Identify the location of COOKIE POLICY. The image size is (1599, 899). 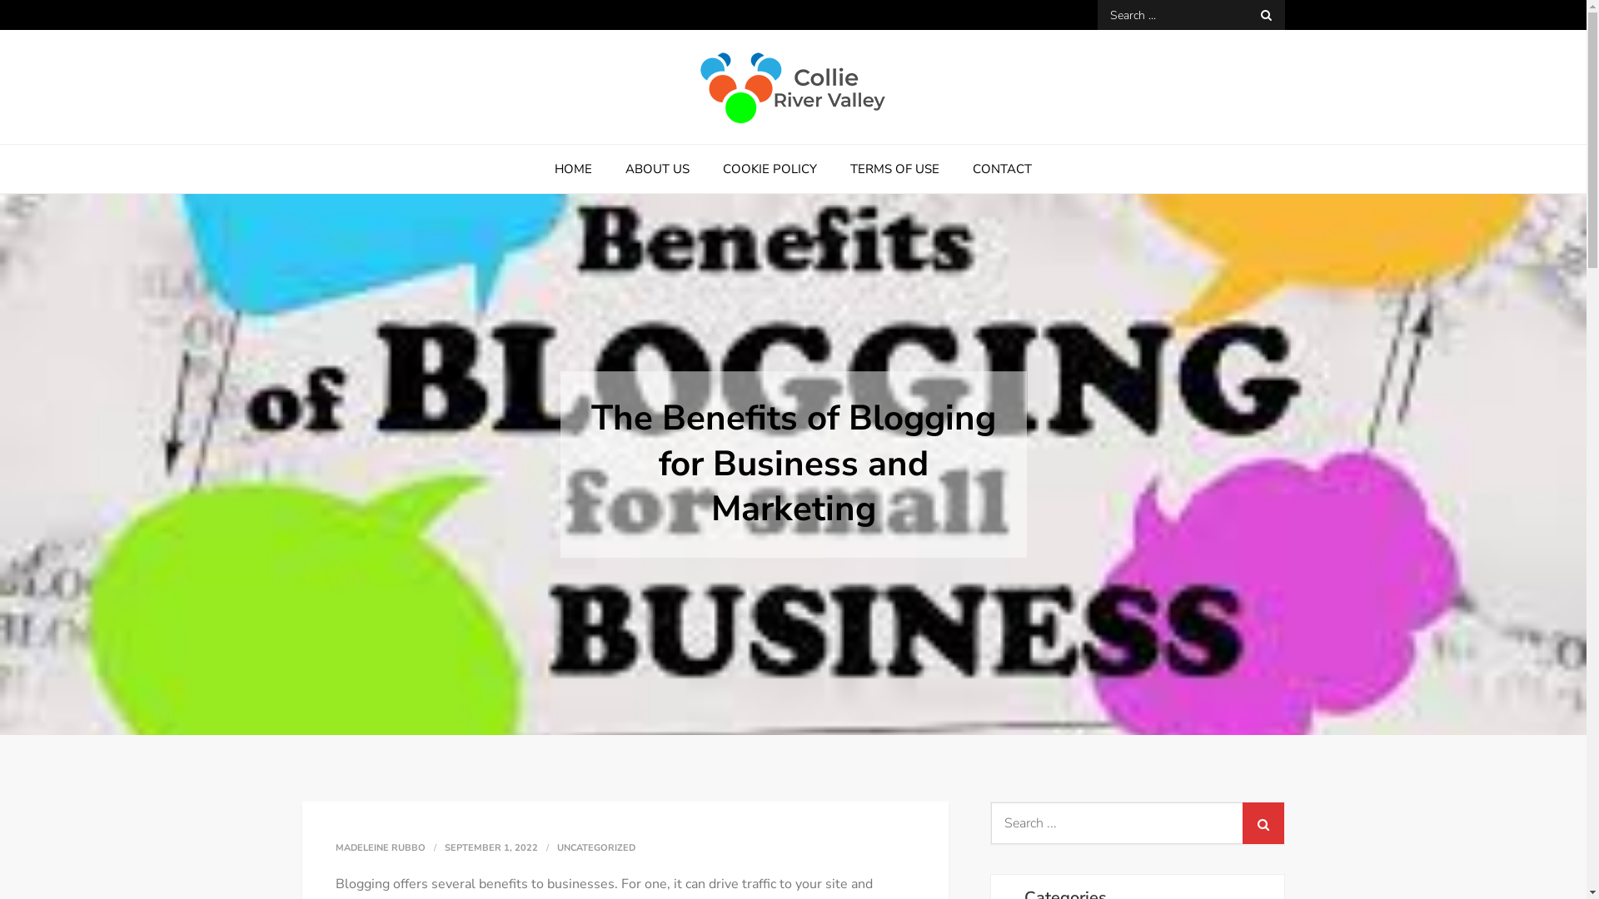
(770, 169).